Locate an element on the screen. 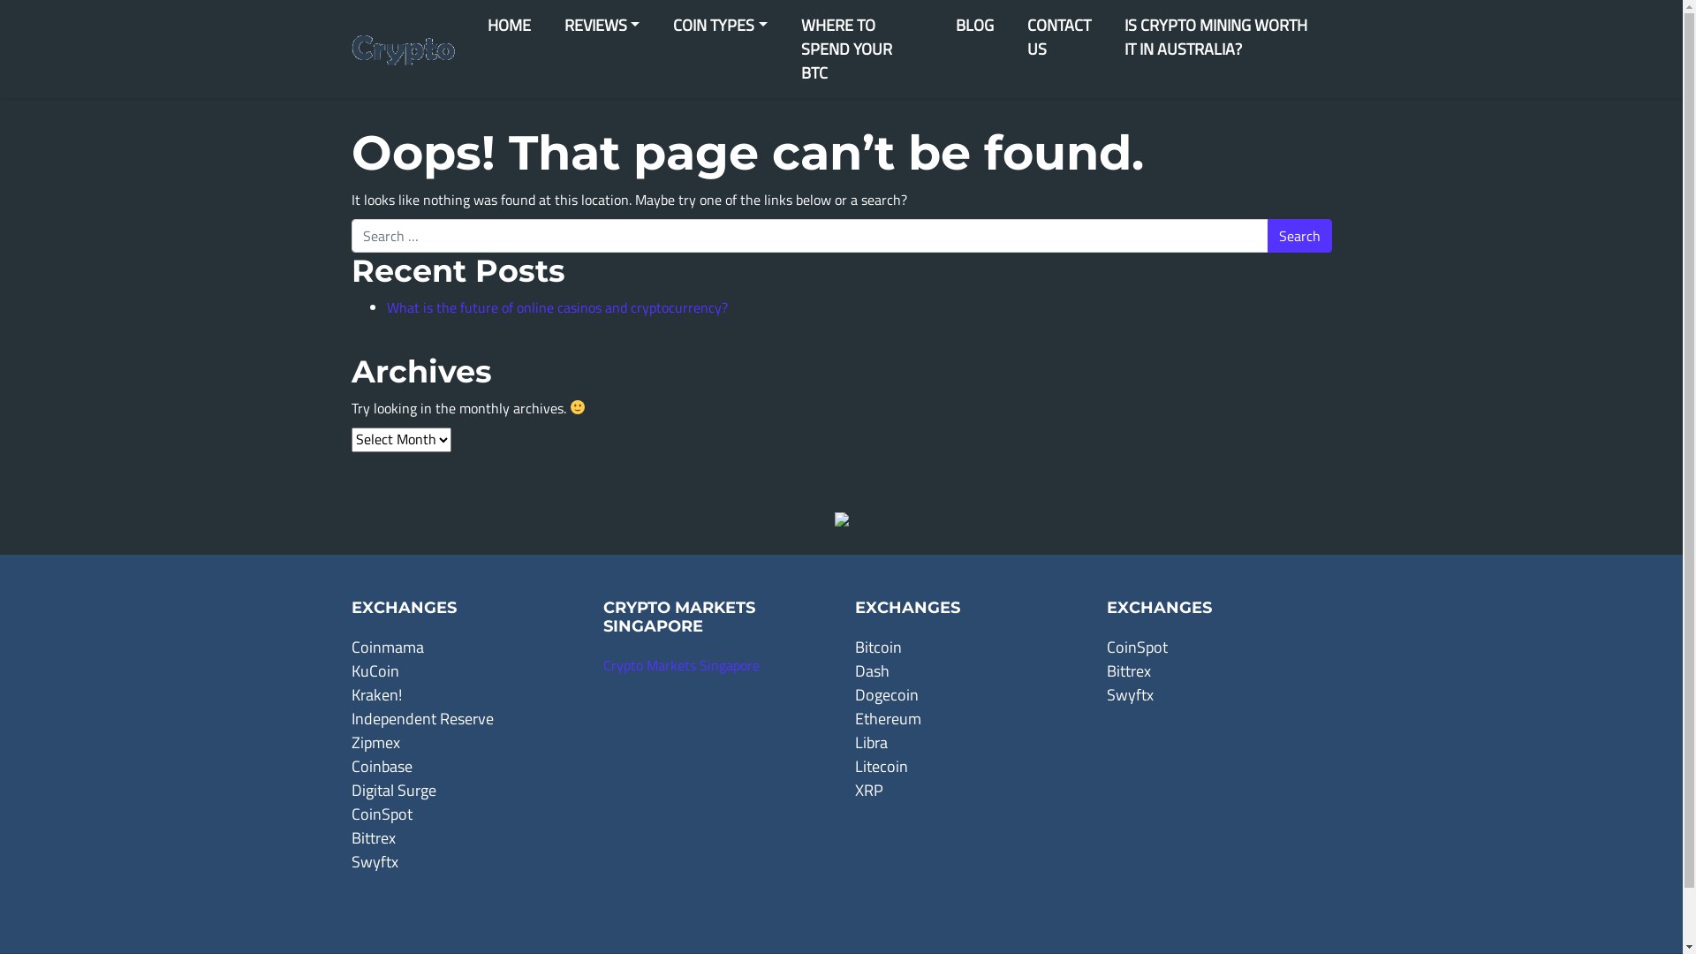 This screenshot has width=1696, height=954. Bittrex is located at coordinates (374, 837).